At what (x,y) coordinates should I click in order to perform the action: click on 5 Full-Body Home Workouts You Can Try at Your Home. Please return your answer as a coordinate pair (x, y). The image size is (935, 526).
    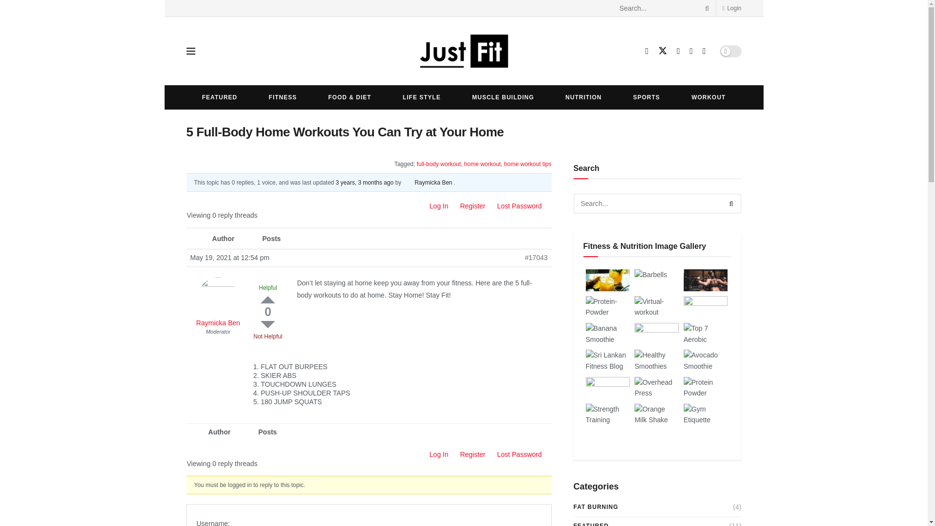
    Looking at the image, I should click on (364, 183).